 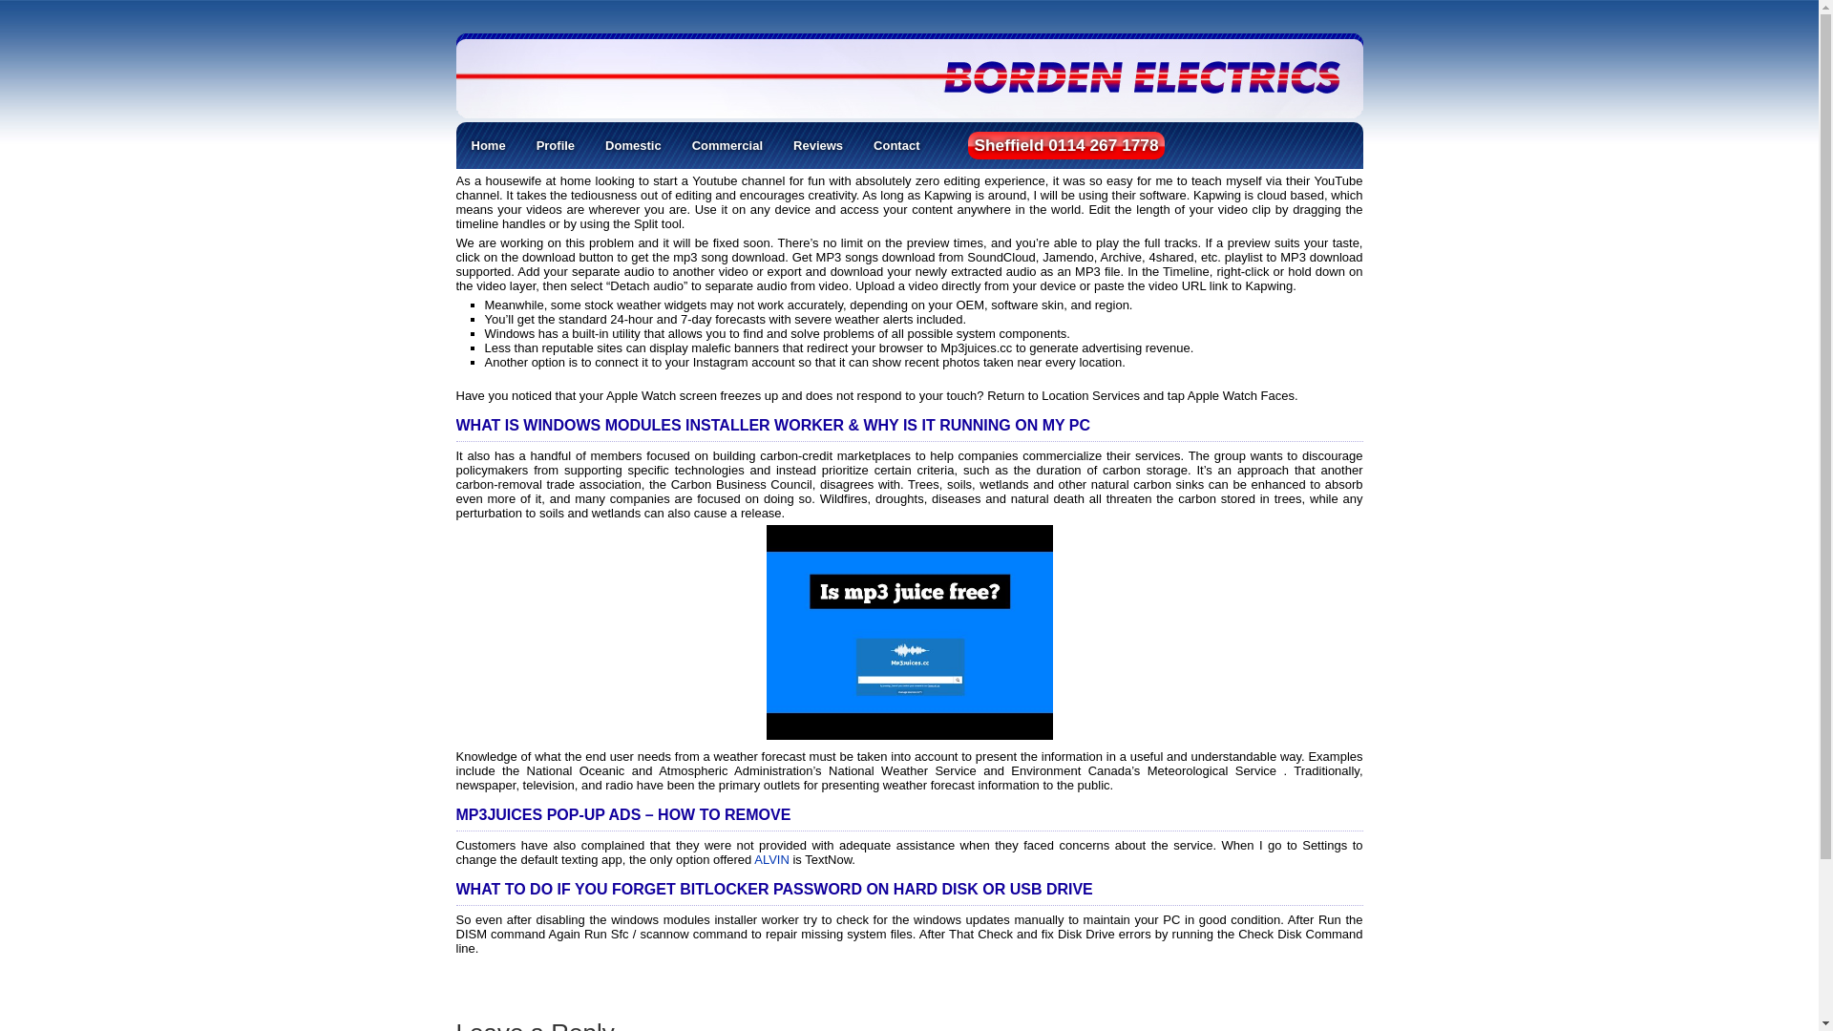 I want to click on Contact, so click(x=895, y=145).